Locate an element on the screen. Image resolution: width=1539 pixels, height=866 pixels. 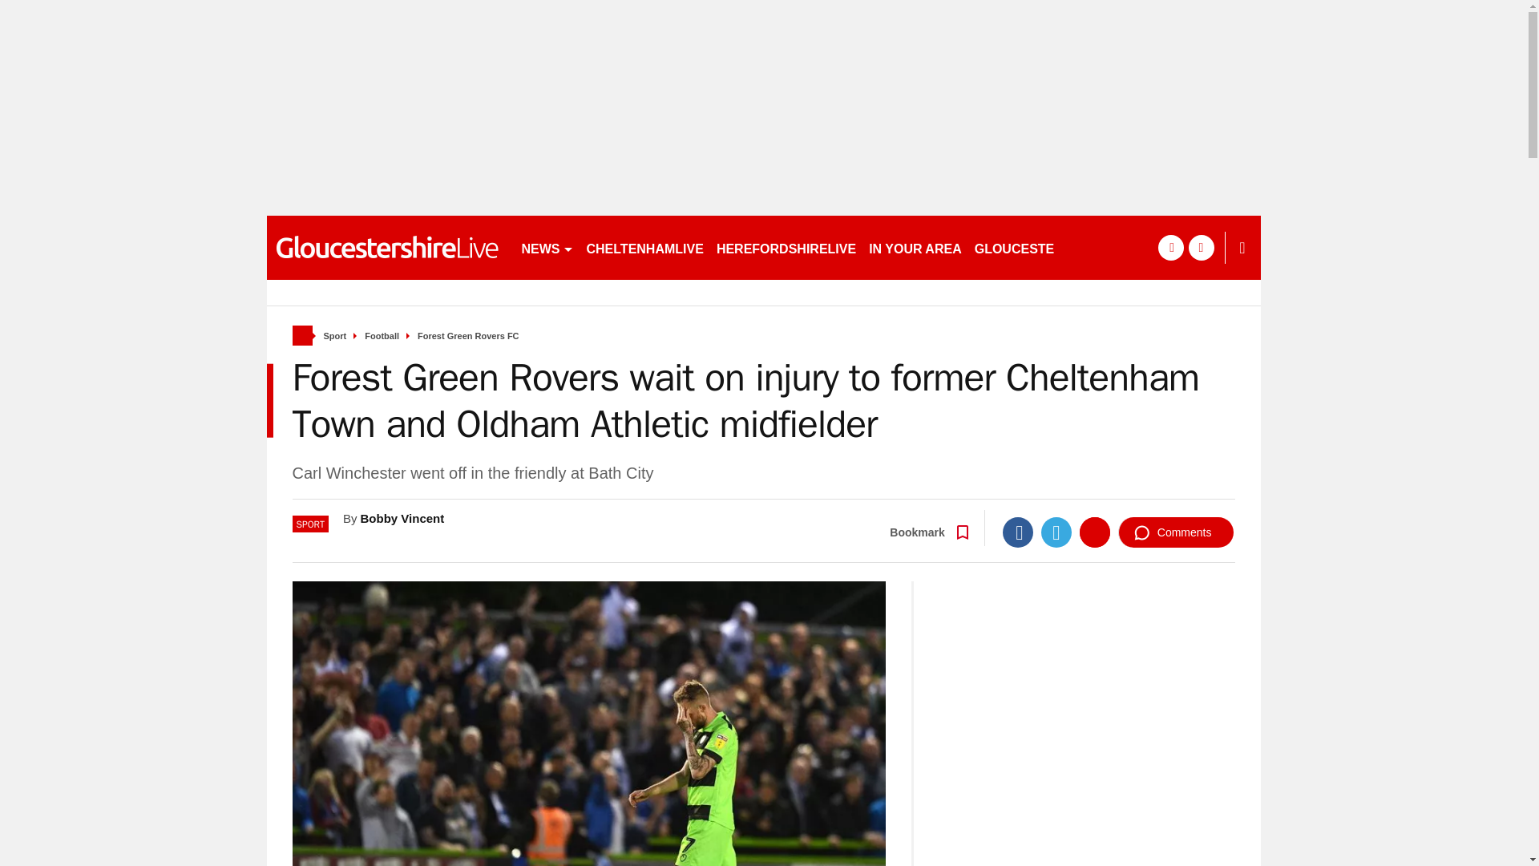
Comments is located at coordinates (1176, 532).